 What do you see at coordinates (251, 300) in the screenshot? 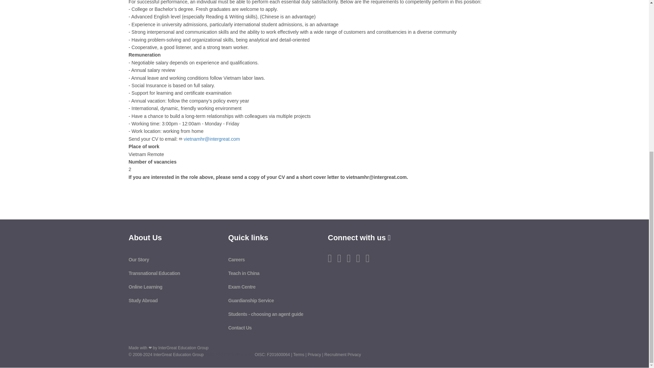
I see `Guardianship Service` at bounding box center [251, 300].